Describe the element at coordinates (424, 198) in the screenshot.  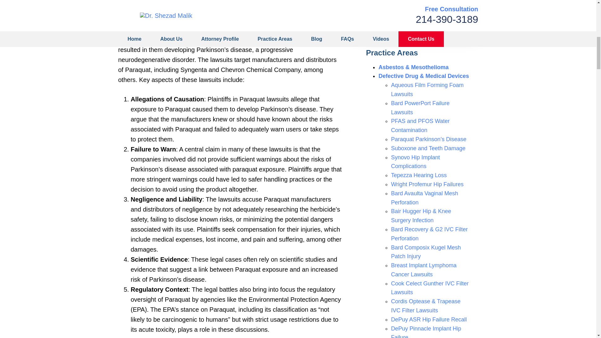
I see `Bard Avaulta Vaginal Mesh Perforation` at that location.